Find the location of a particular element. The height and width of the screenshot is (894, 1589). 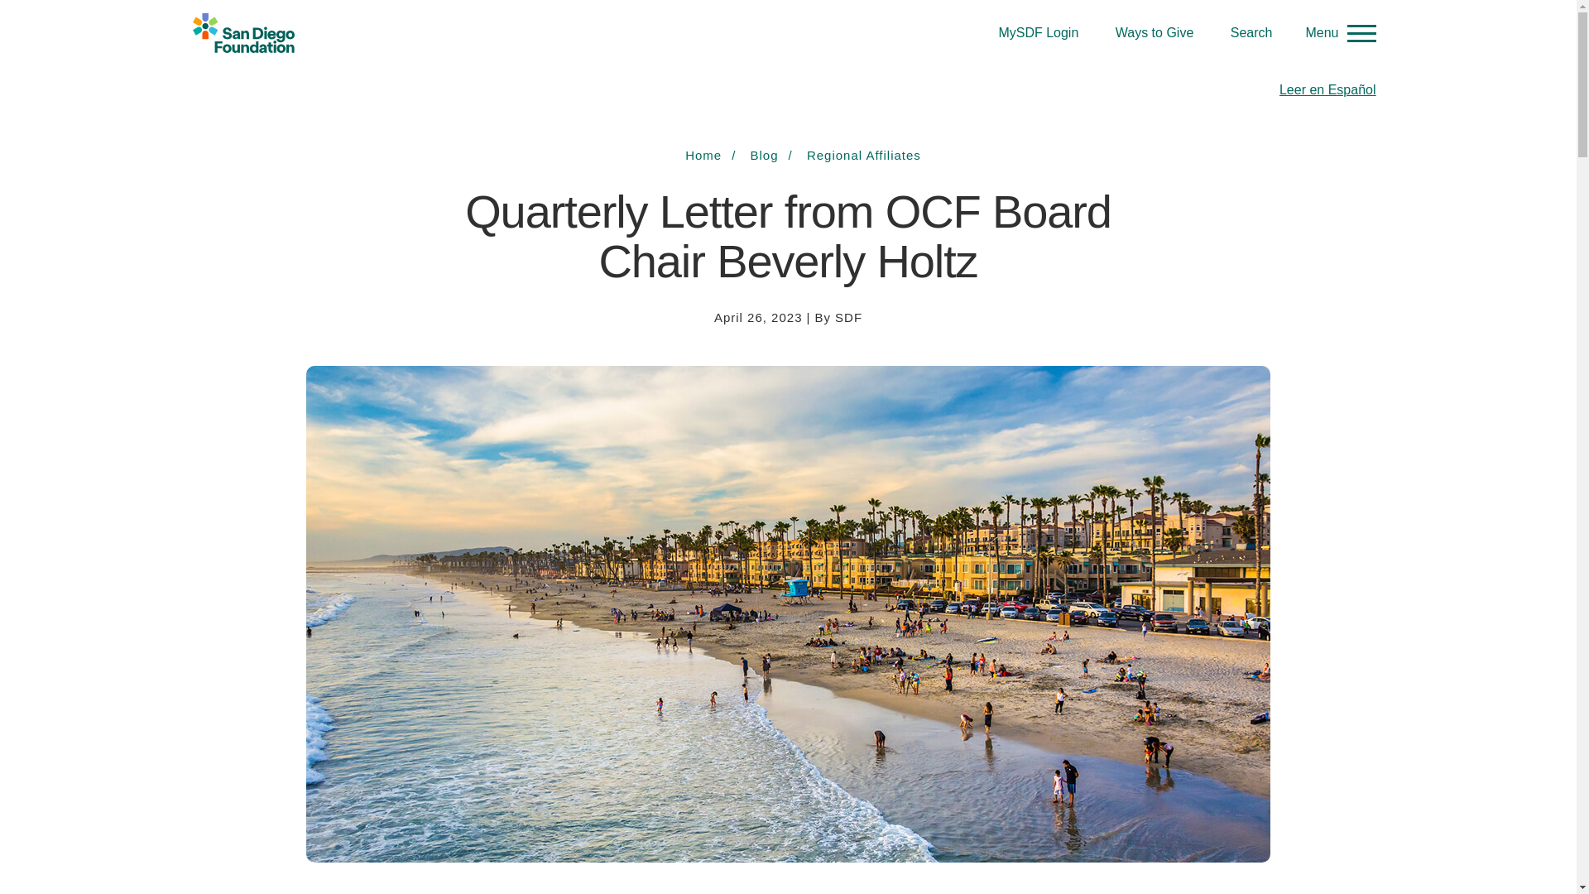

Search is located at coordinates (1251, 32).